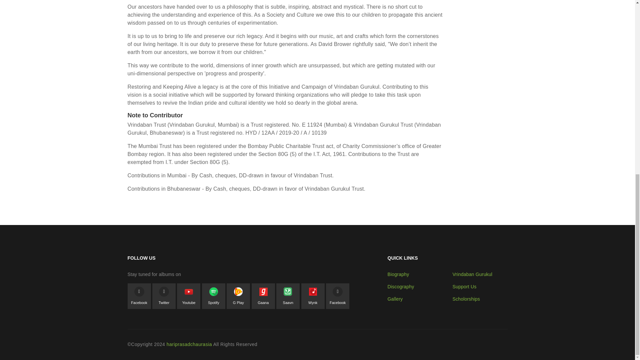 The image size is (640, 360). What do you see at coordinates (395, 299) in the screenshot?
I see `Gallery` at bounding box center [395, 299].